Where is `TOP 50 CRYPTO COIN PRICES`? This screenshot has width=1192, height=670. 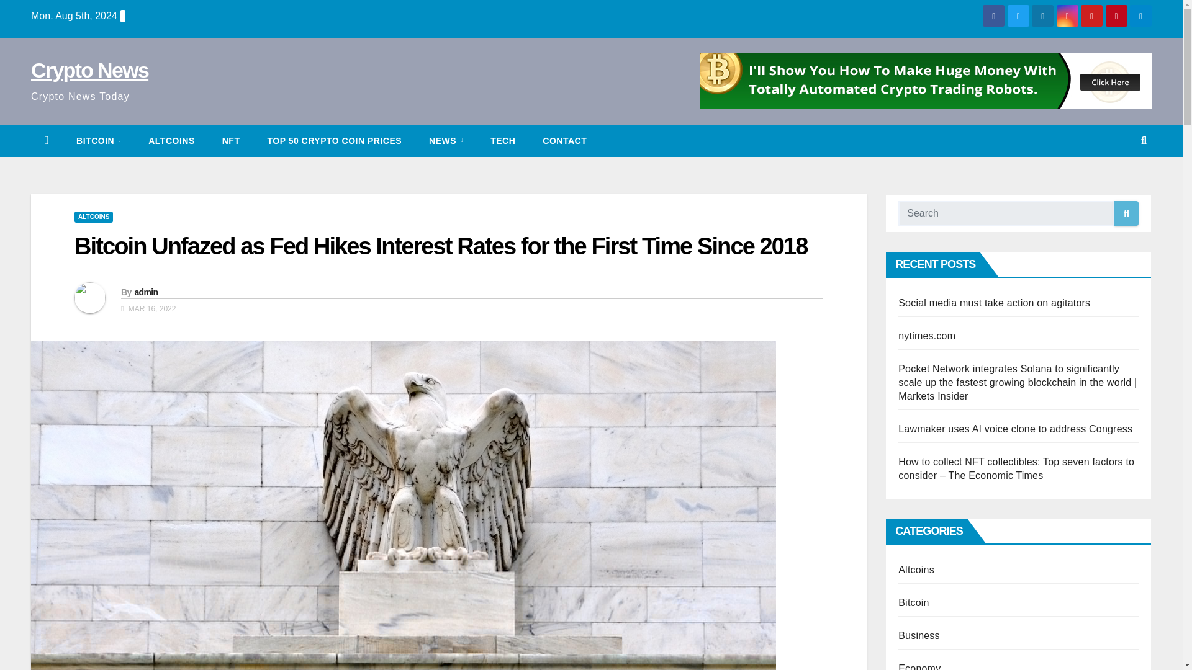 TOP 50 CRYPTO COIN PRICES is located at coordinates (334, 140).